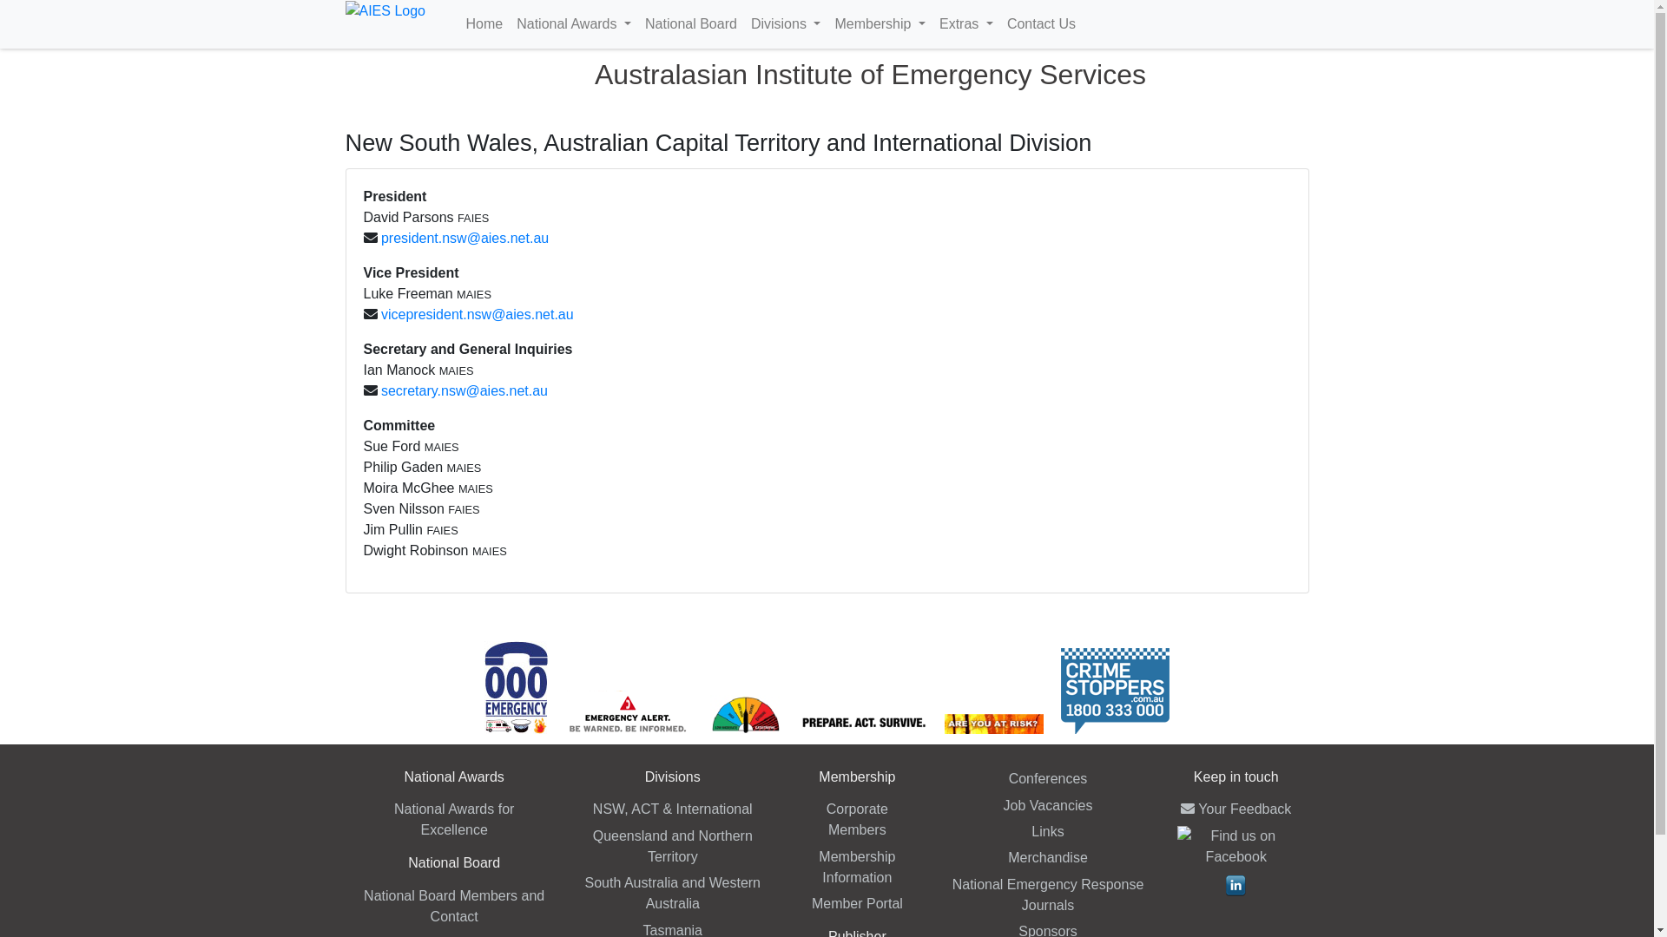 Image resolution: width=1667 pixels, height=937 pixels. Describe the element at coordinates (880, 24) in the screenshot. I see `Membership` at that location.